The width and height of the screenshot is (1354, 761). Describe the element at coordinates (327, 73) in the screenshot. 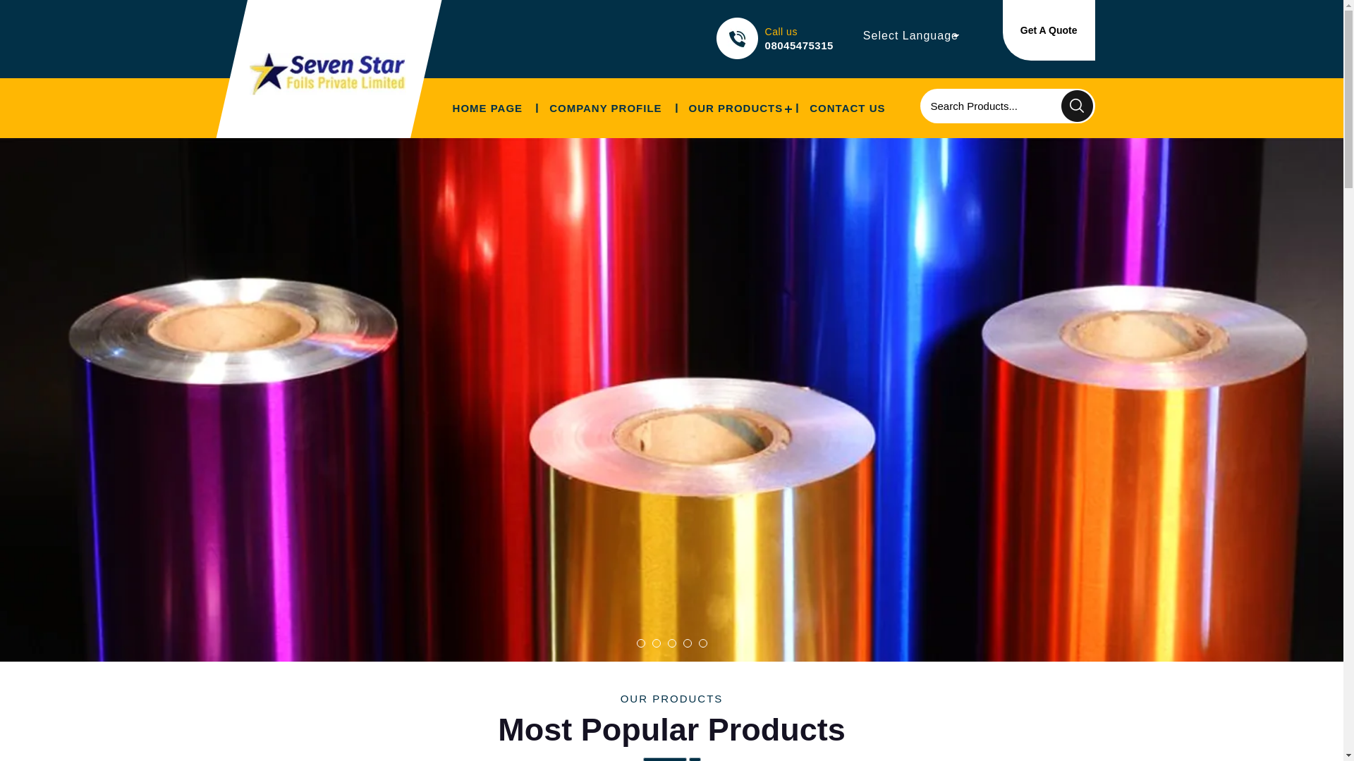

I see `Seven Star Foils Private Limited` at that location.